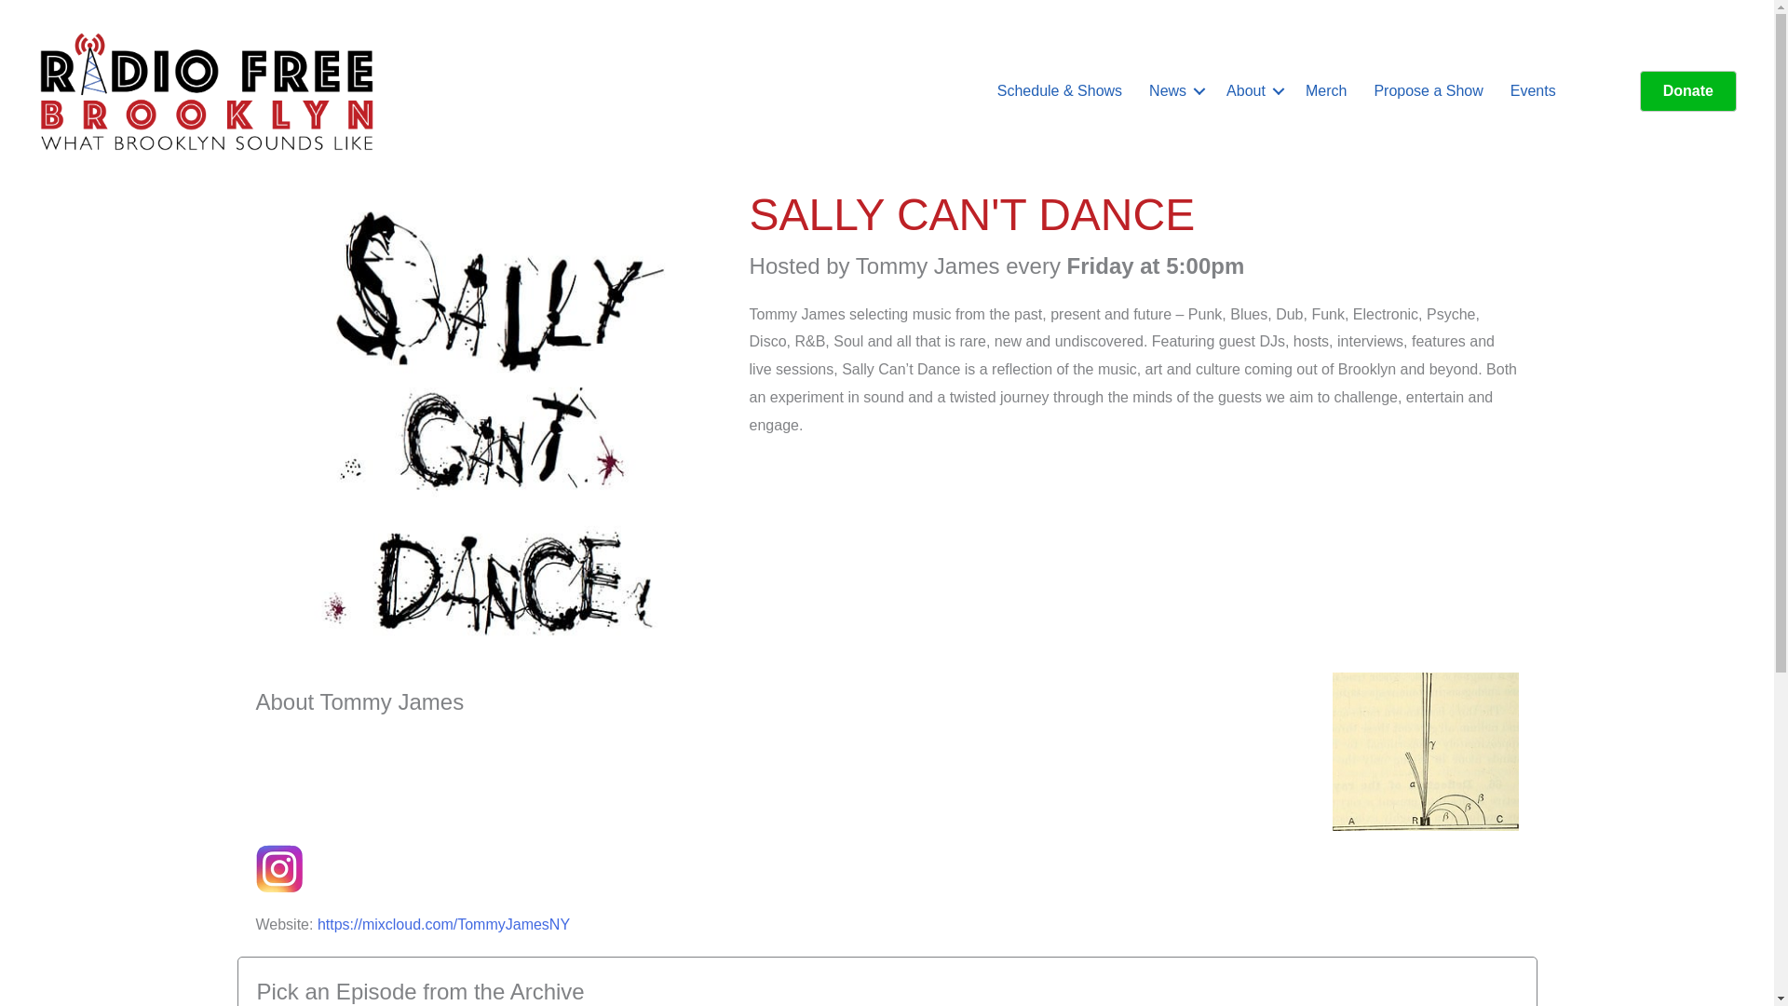 This screenshot has height=1006, width=1788. I want to click on Events, so click(1533, 90).